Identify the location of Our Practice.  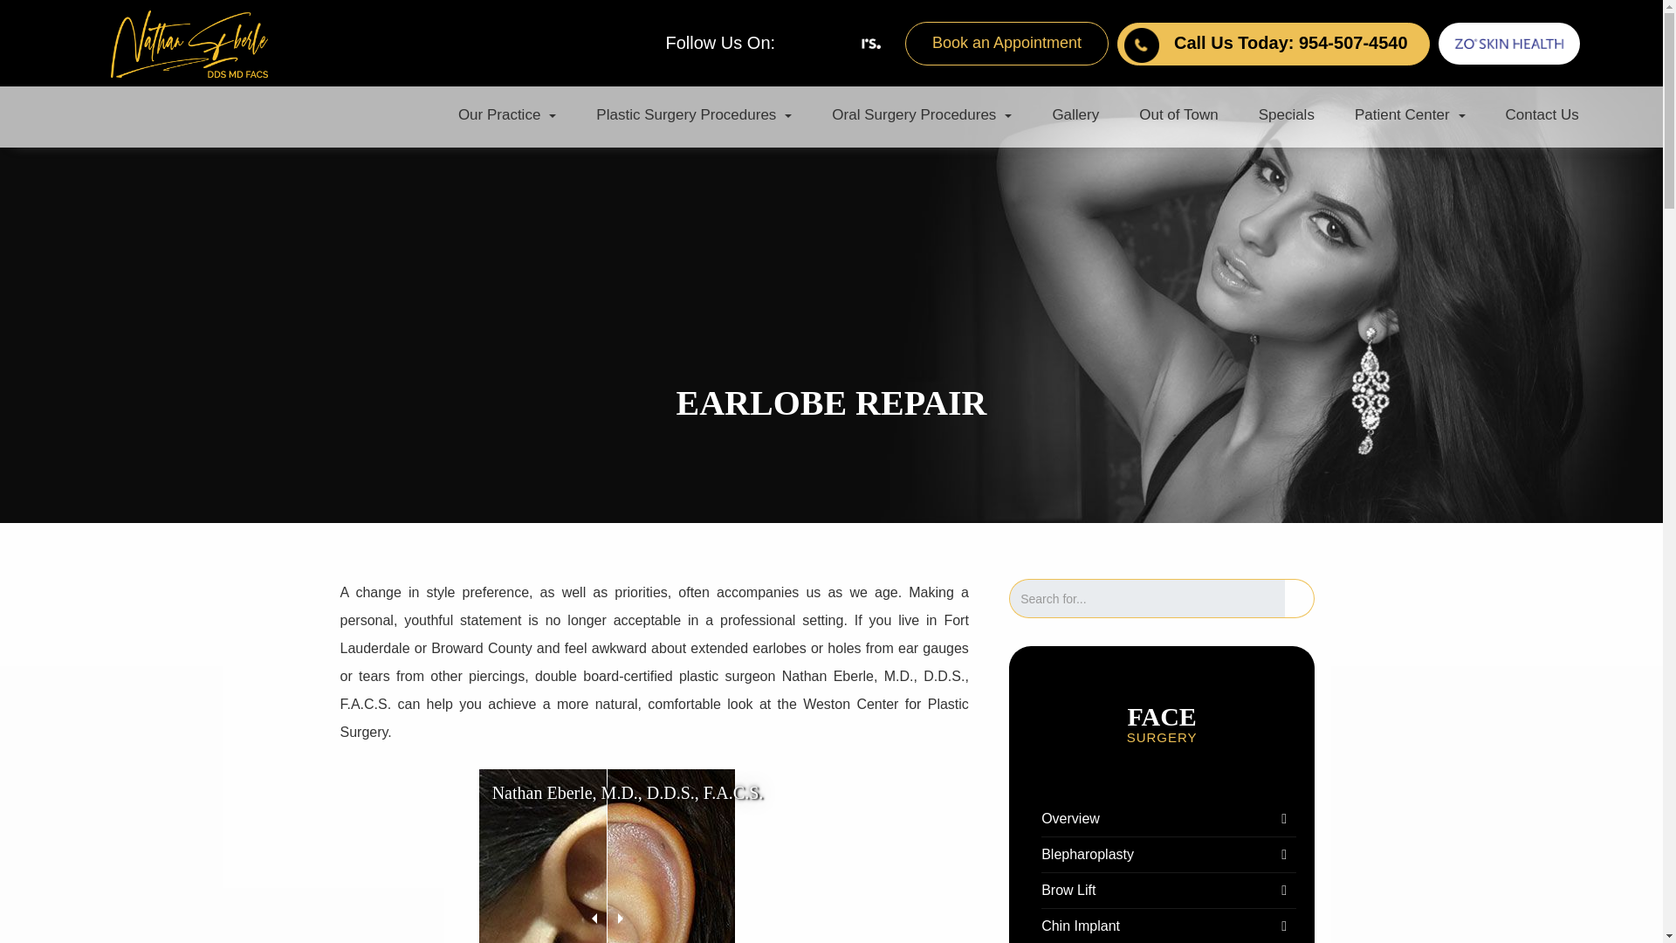
(506, 115).